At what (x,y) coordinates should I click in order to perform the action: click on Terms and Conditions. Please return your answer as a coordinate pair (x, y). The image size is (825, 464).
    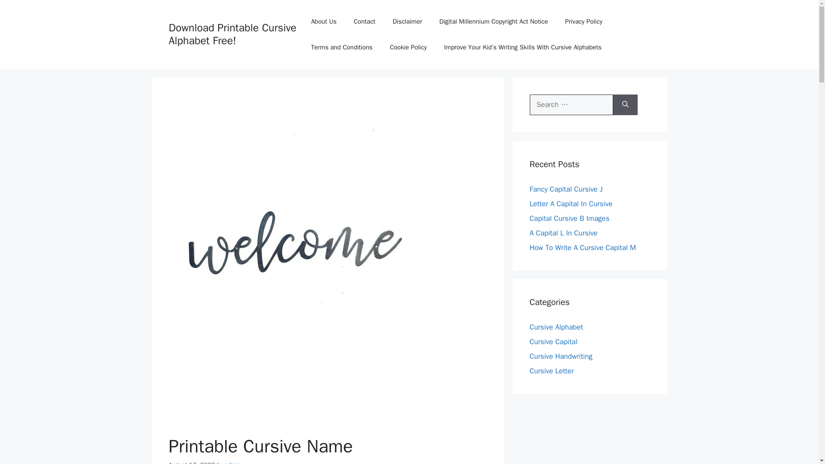
    Looking at the image, I should click on (342, 47).